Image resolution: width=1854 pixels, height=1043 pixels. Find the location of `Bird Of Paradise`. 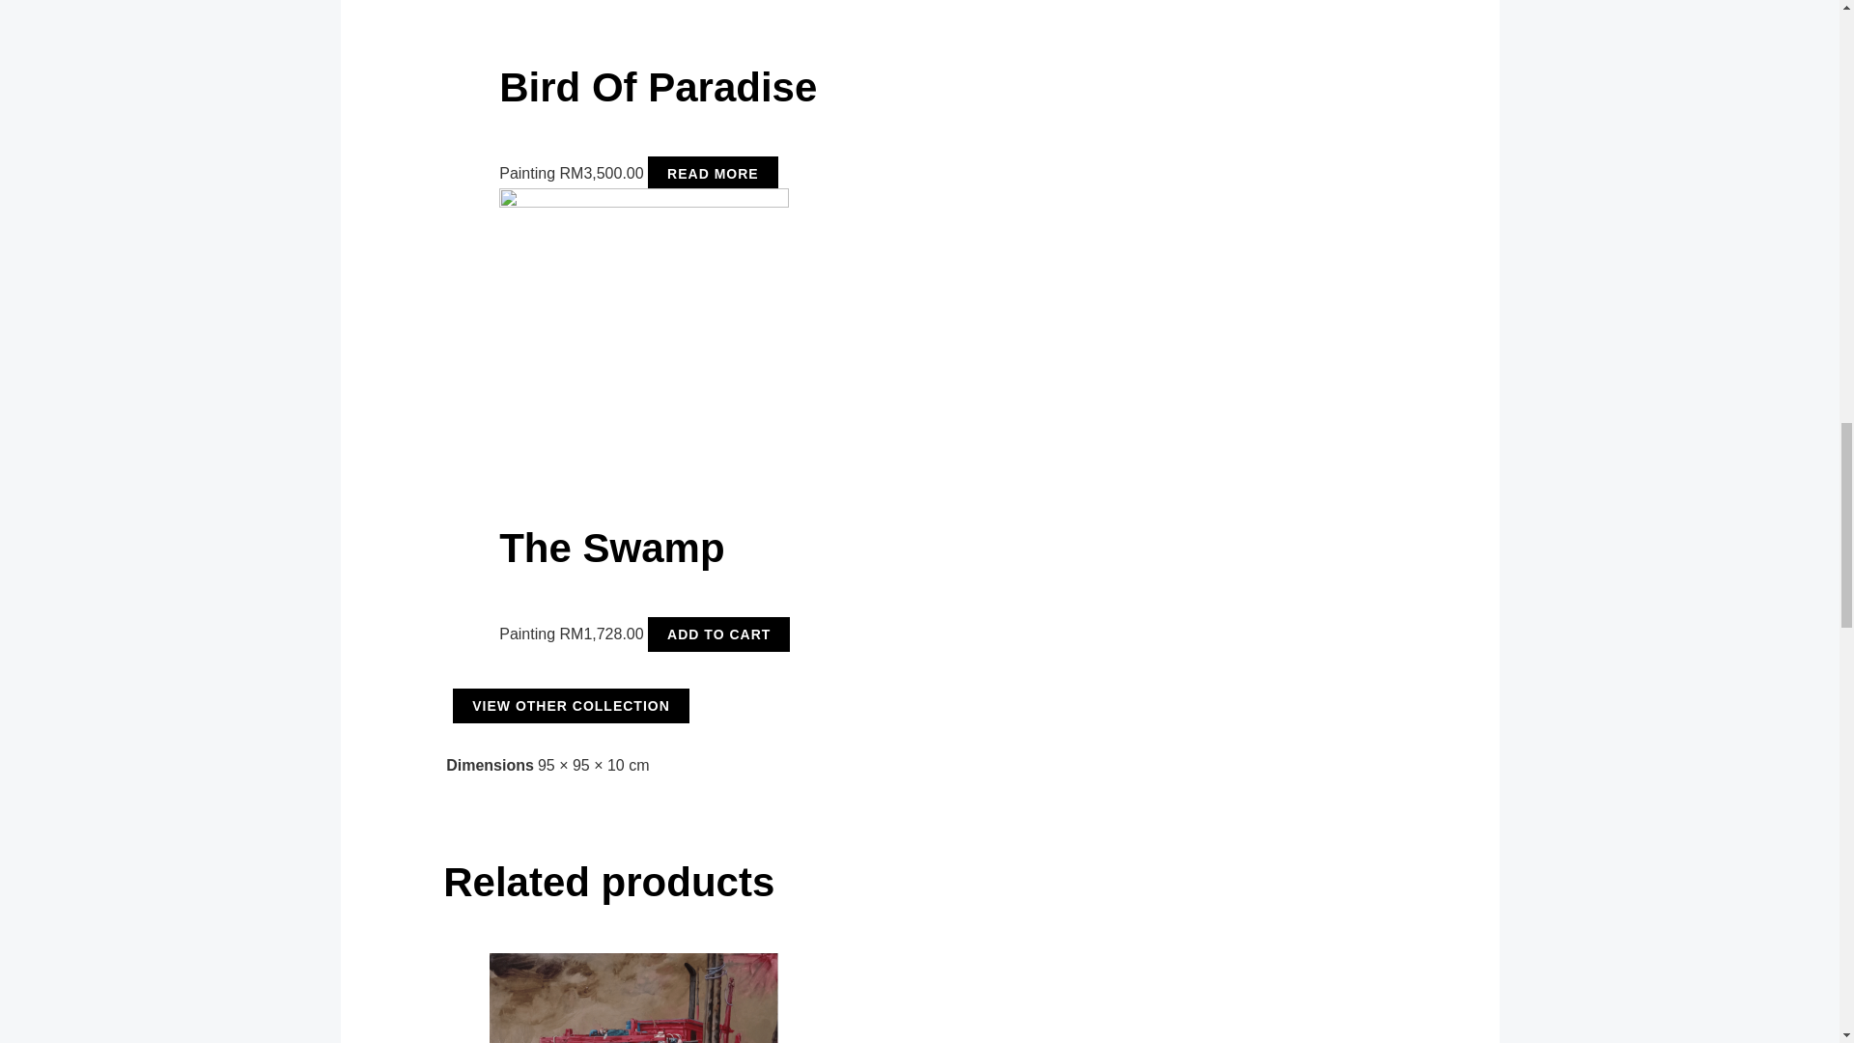

Bird Of Paradise is located at coordinates (834, 115).